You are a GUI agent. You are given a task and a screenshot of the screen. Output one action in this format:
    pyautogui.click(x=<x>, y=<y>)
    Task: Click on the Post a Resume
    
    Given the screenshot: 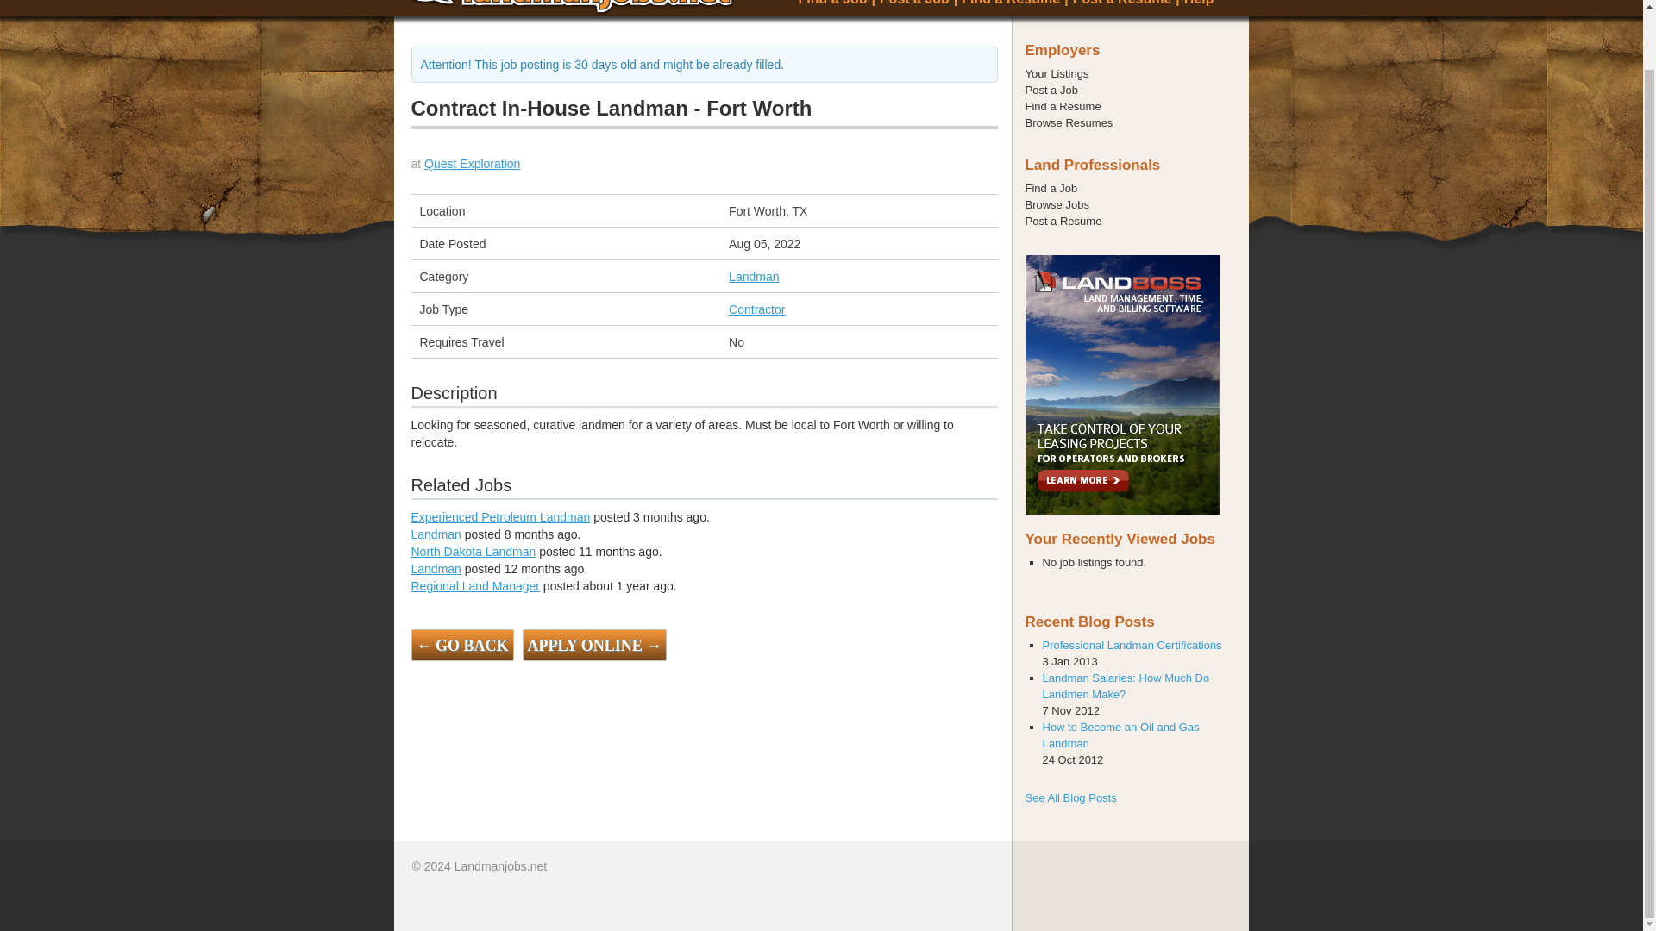 What is the action you would take?
    pyautogui.click(x=1123, y=3)
    